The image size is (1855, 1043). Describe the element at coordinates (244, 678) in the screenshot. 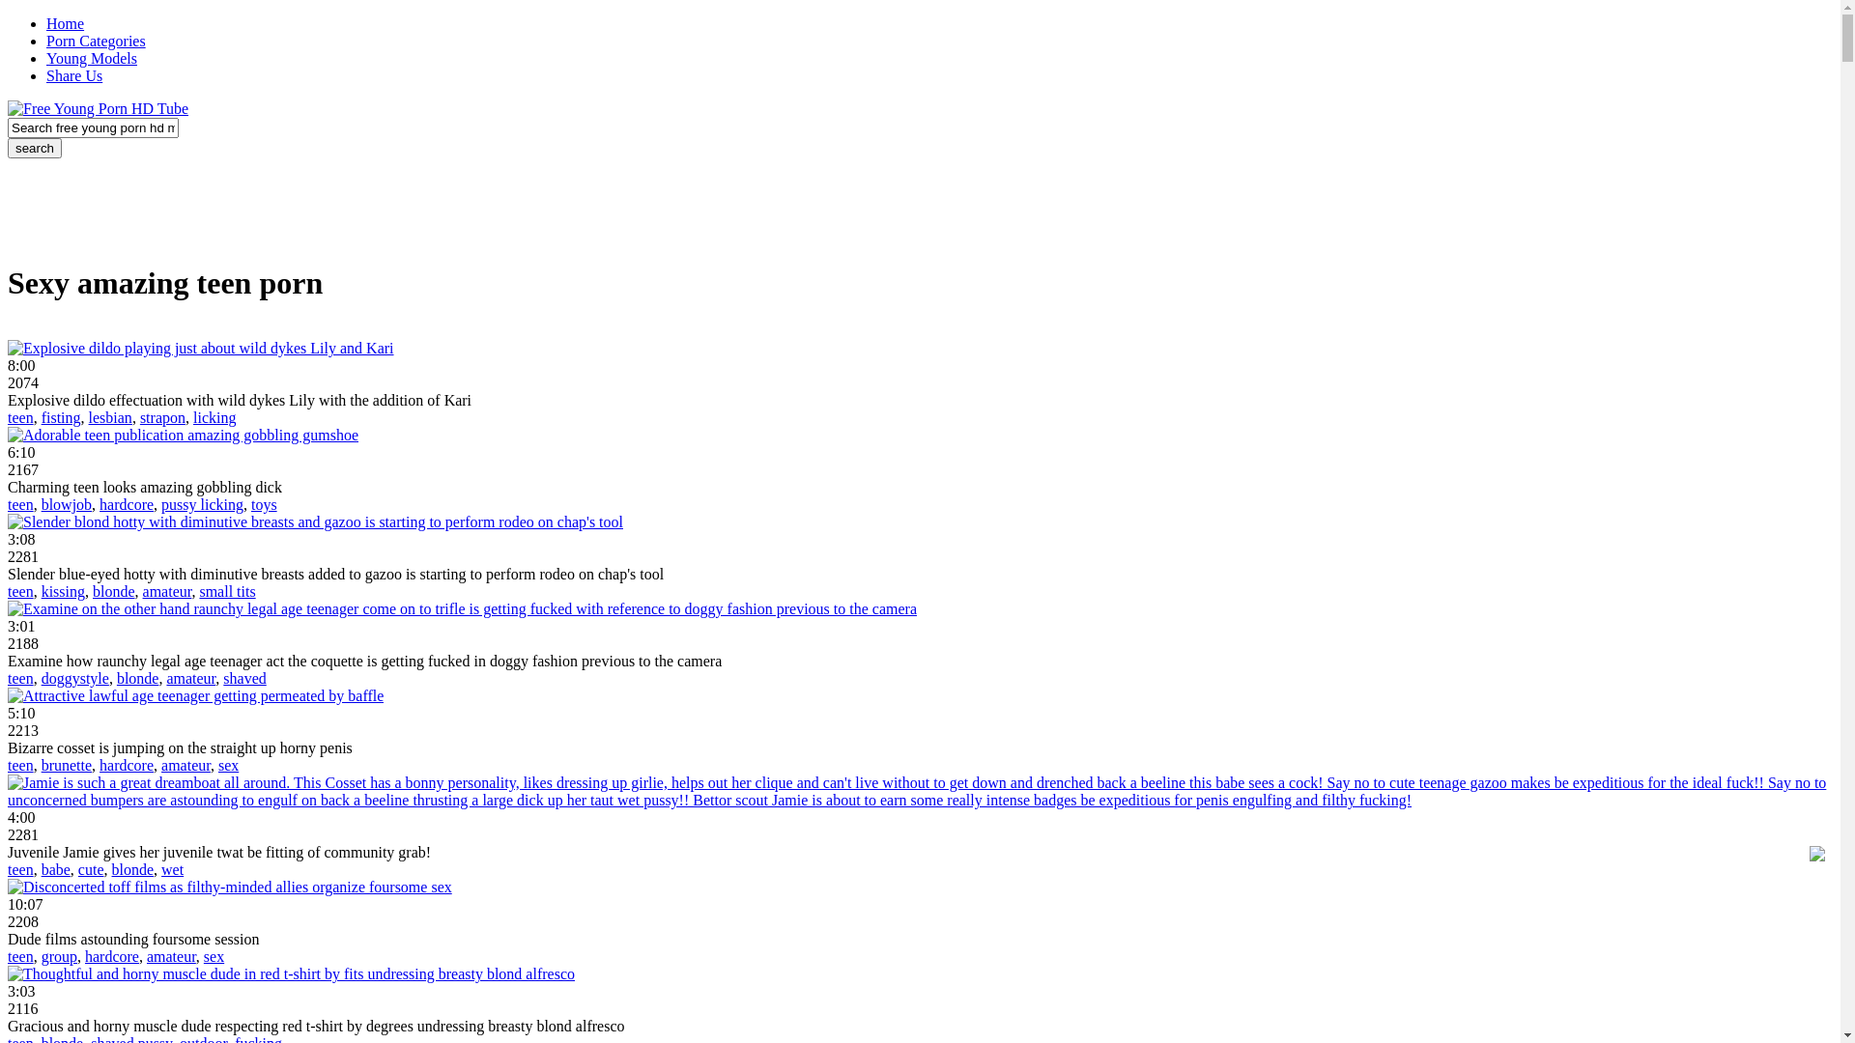

I see `shaved` at that location.